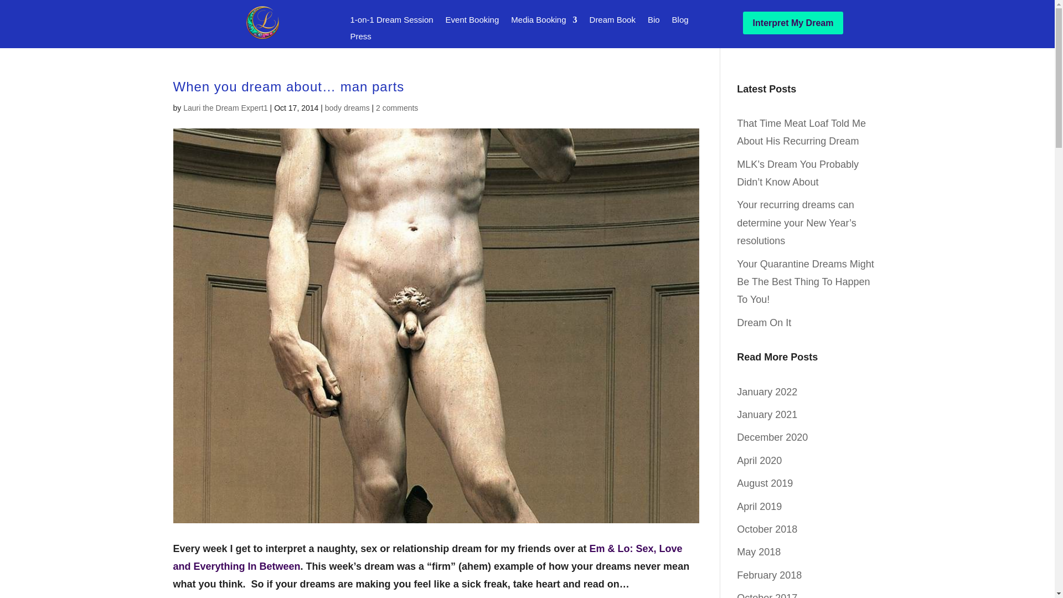 Image resolution: width=1063 pixels, height=598 pixels. What do you see at coordinates (544, 22) in the screenshot?
I see `Media Booking` at bounding box center [544, 22].